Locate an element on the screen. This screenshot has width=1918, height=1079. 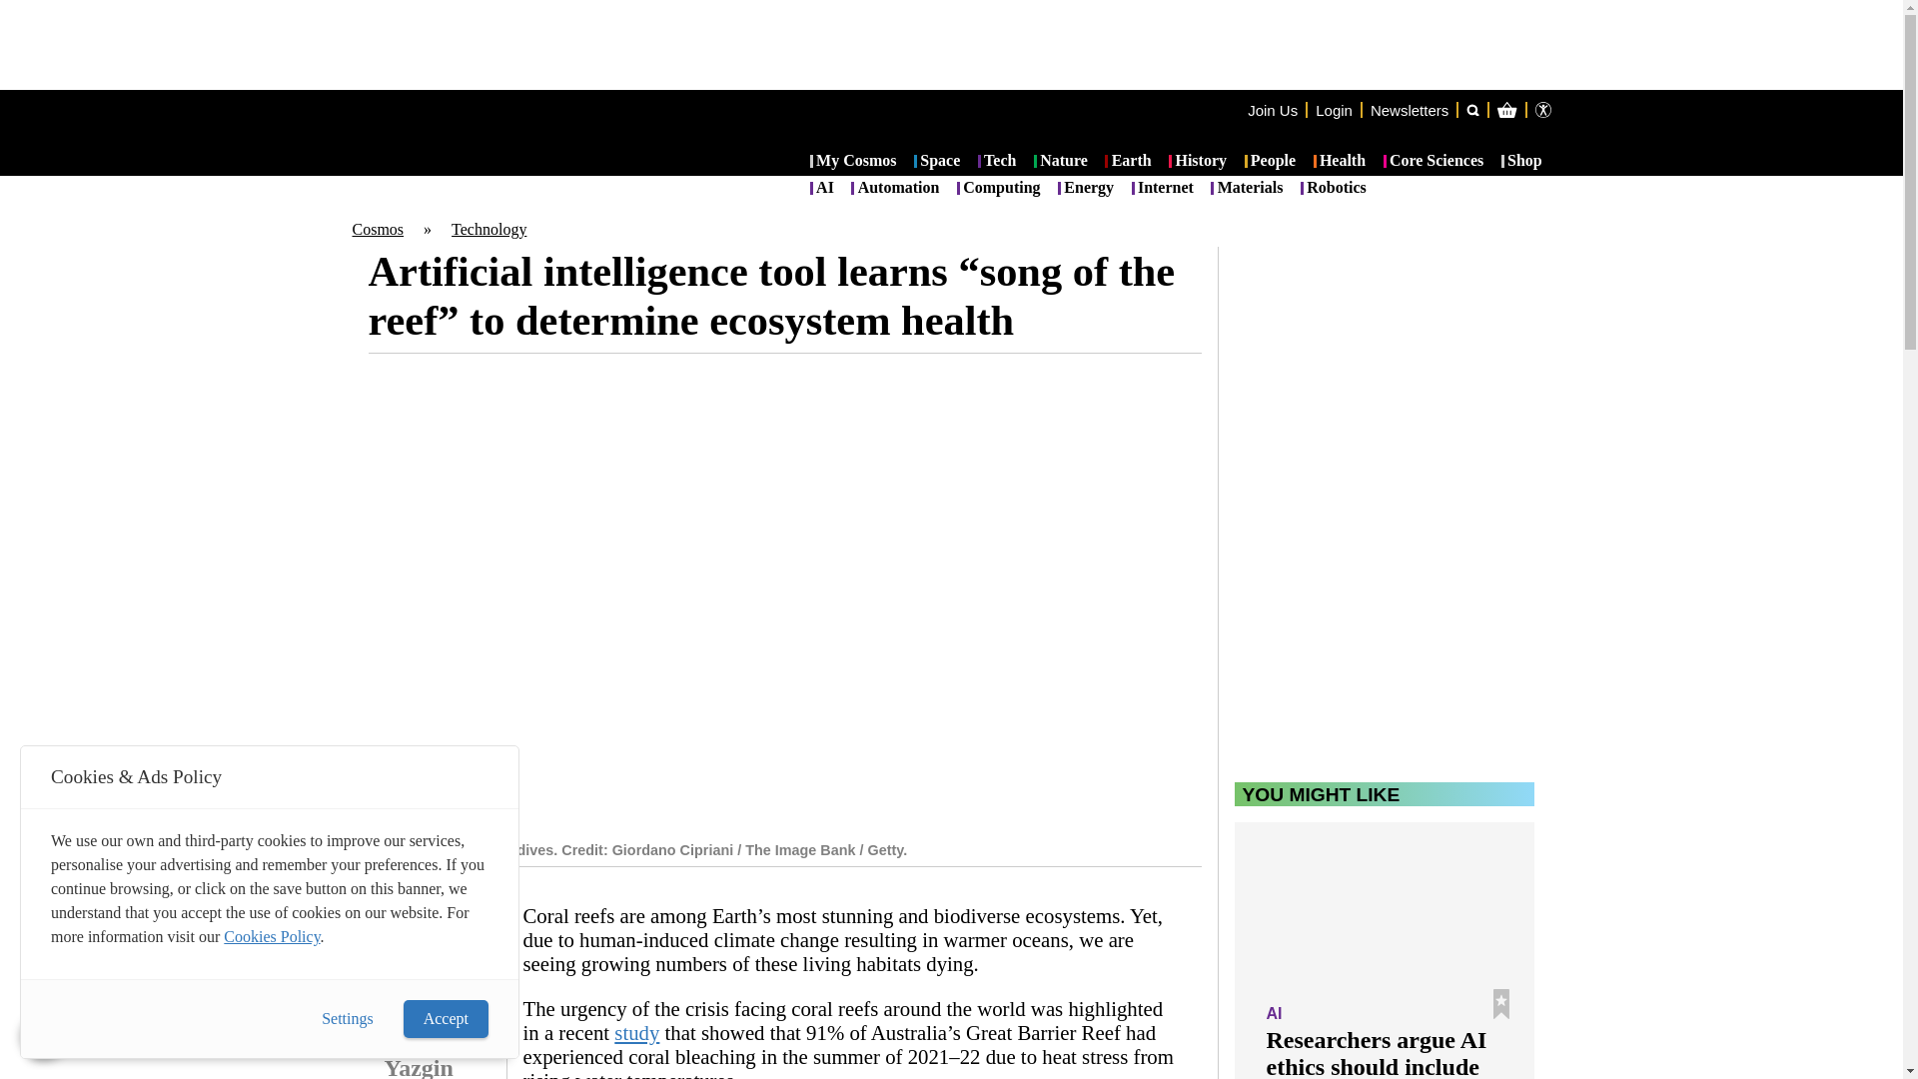
Automation is located at coordinates (895, 188).